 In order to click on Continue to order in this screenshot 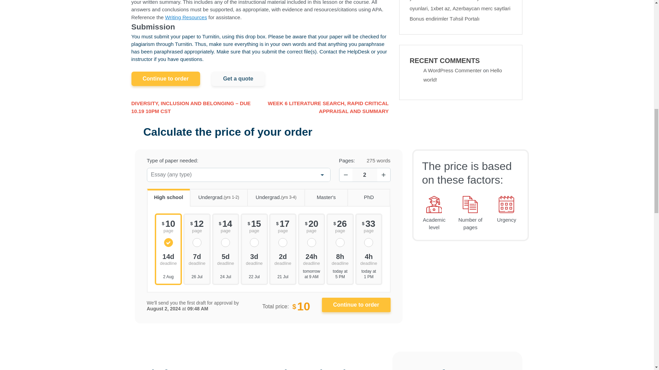, I will do `click(356, 305)`.